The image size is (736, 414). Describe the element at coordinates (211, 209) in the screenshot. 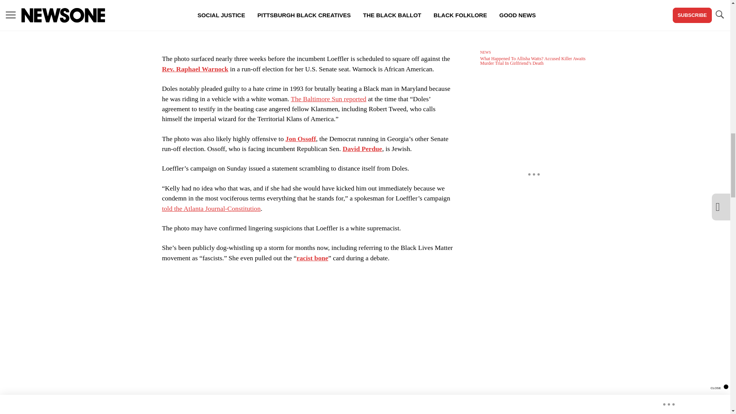

I see `told the Atlanta Journal-Constitution` at that location.